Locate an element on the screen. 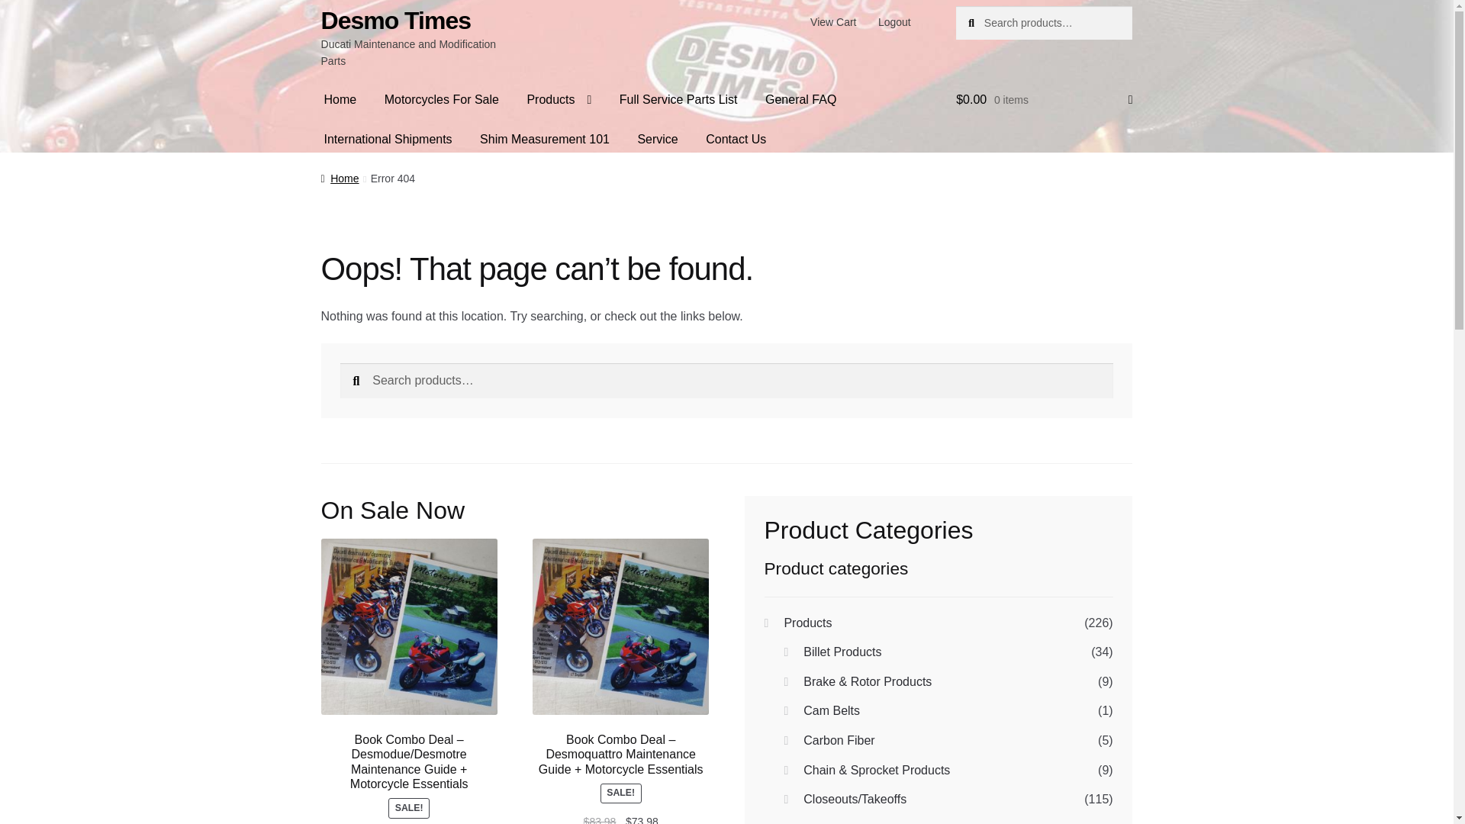  Logout is located at coordinates (894, 21).